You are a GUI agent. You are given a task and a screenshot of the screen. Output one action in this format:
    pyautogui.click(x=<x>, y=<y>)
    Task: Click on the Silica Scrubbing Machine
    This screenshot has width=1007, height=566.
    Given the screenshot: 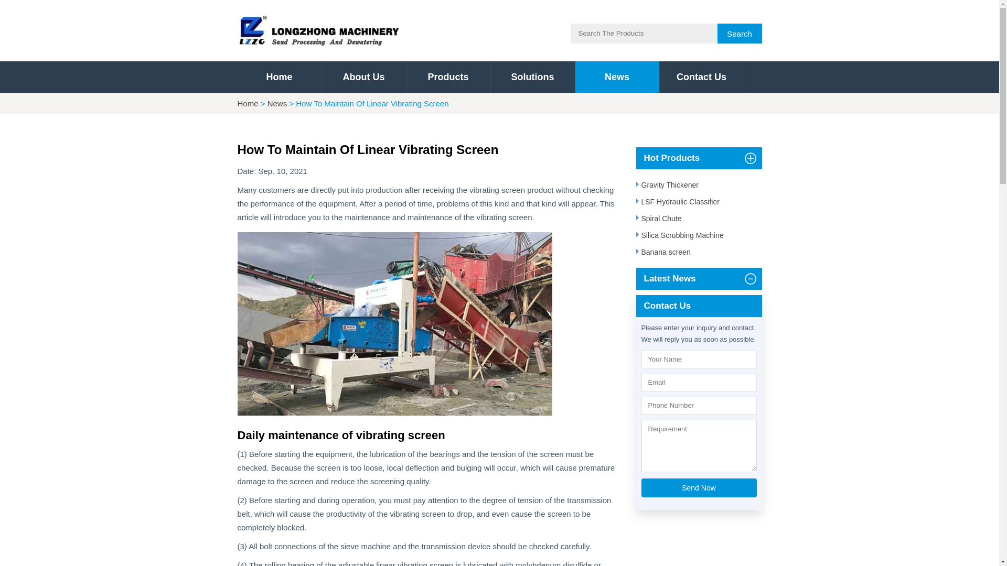 What is the action you would take?
    pyautogui.click(x=698, y=235)
    